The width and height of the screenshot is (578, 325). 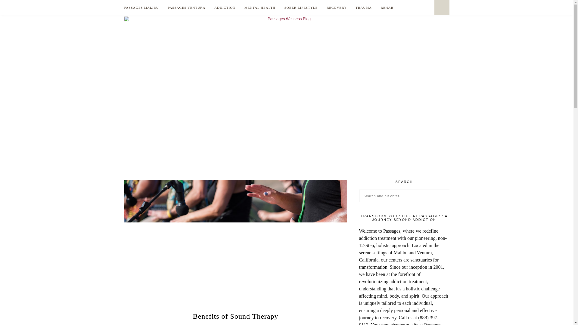 What do you see at coordinates (225, 7) in the screenshot?
I see `ADDICTION` at bounding box center [225, 7].